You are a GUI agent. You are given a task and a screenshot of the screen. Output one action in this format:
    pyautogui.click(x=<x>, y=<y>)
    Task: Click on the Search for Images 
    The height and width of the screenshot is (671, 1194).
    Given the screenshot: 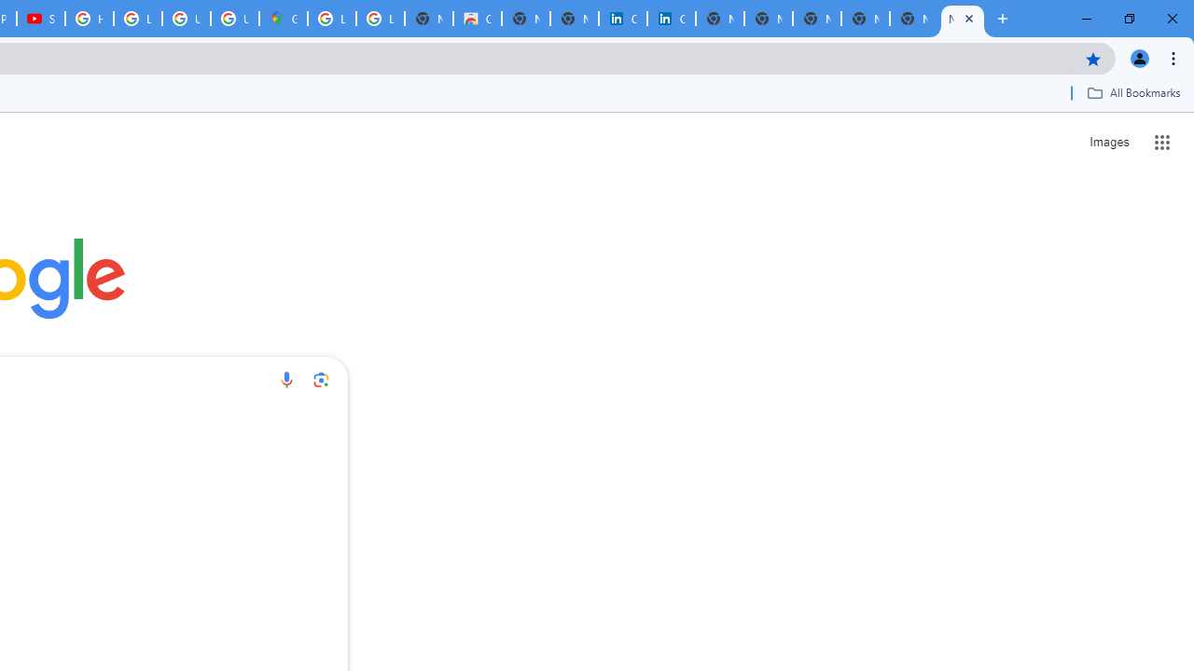 What is the action you would take?
    pyautogui.click(x=1108, y=142)
    